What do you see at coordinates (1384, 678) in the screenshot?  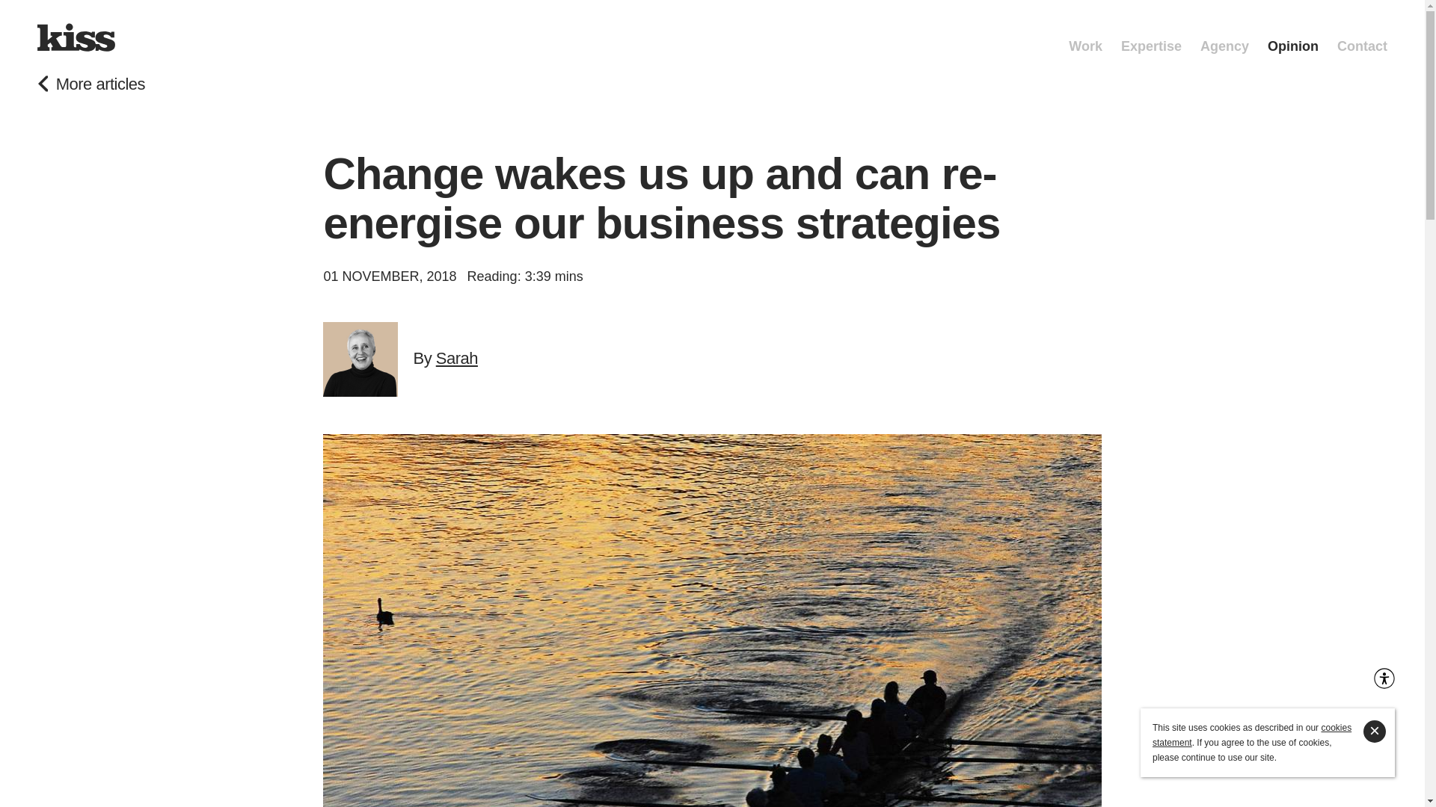 I see `Accessibility Menu` at bounding box center [1384, 678].